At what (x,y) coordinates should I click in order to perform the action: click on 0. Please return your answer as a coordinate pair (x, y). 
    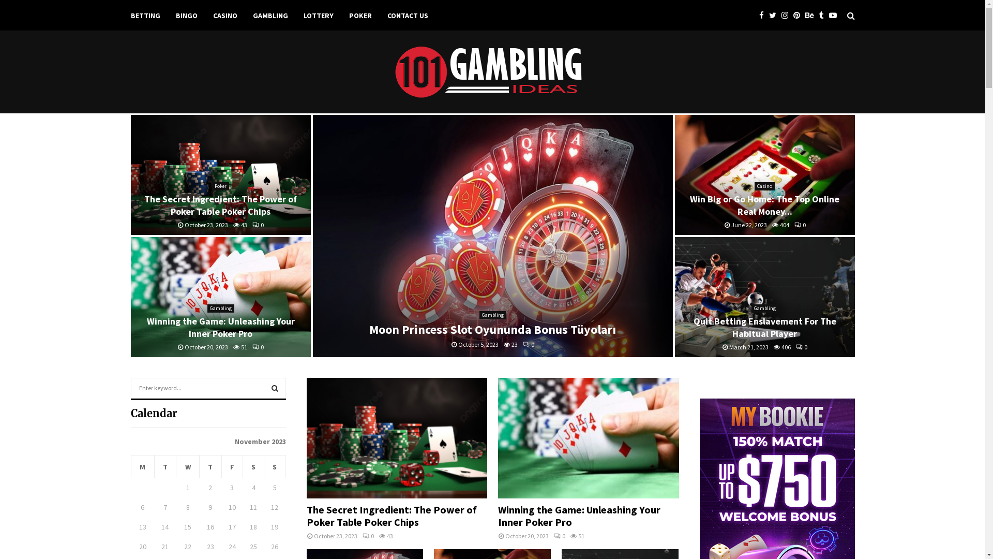
    Looking at the image, I should click on (258, 347).